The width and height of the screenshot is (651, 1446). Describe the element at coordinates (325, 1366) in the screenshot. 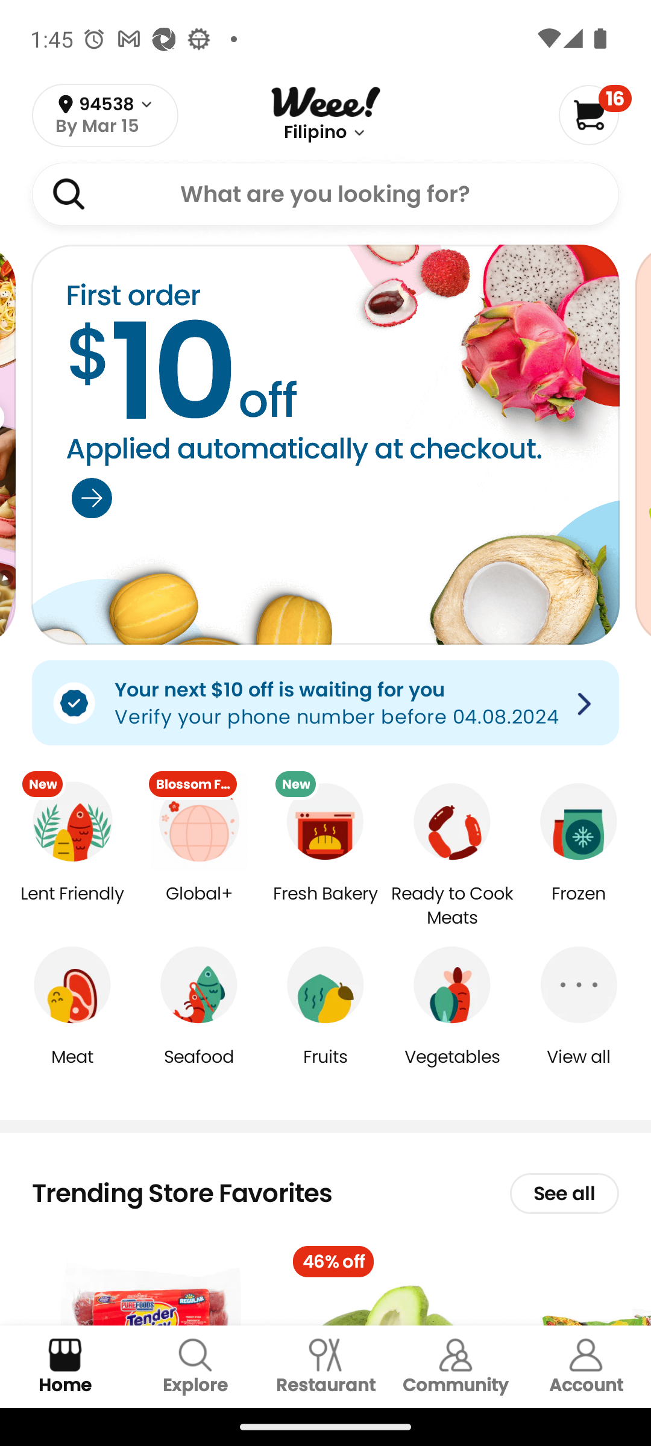

I see `Restaurant` at that location.